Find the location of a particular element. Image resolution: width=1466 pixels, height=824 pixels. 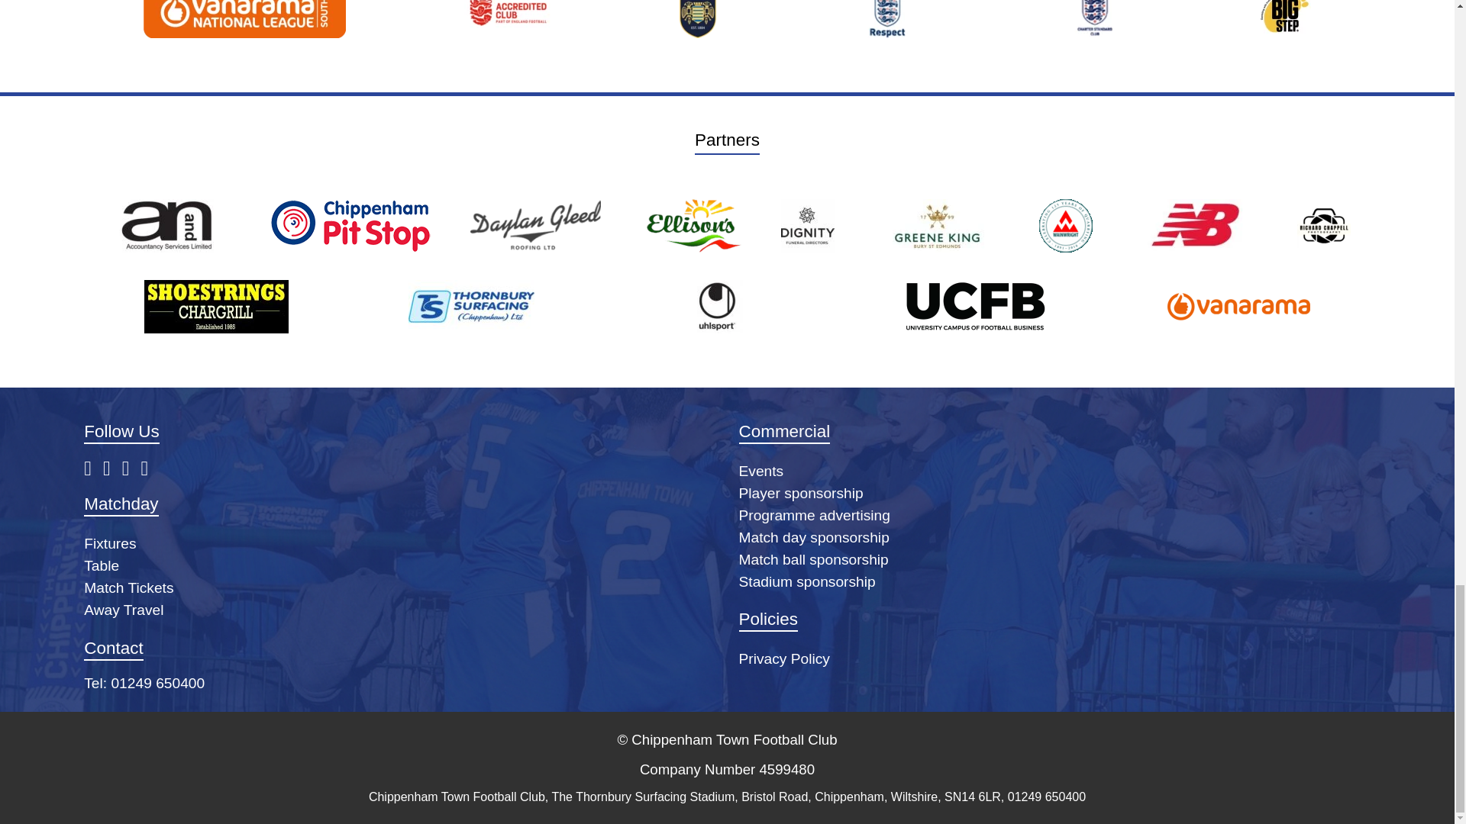

Chippenham Town Official YouTube Channel is located at coordinates (131, 468).